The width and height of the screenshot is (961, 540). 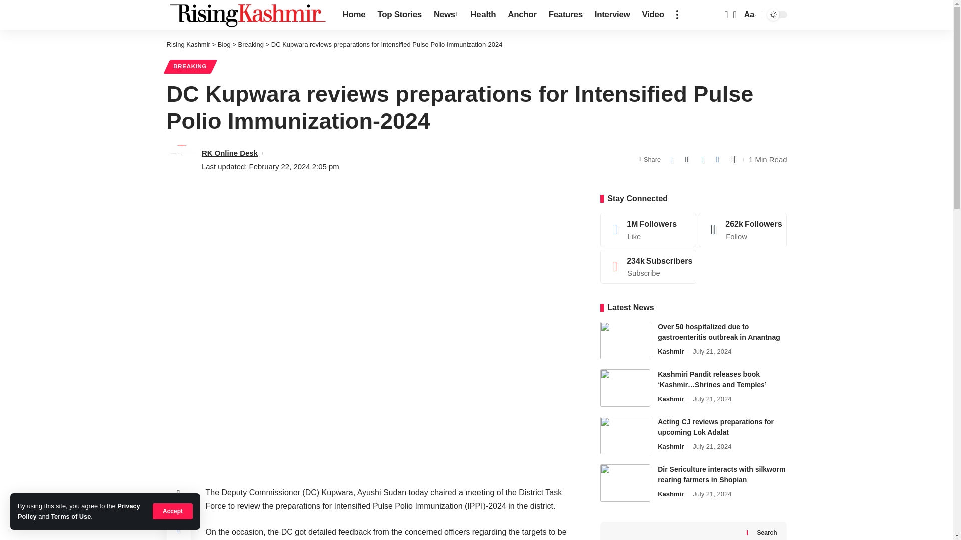 I want to click on Go to Blog., so click(x=224, y=45).